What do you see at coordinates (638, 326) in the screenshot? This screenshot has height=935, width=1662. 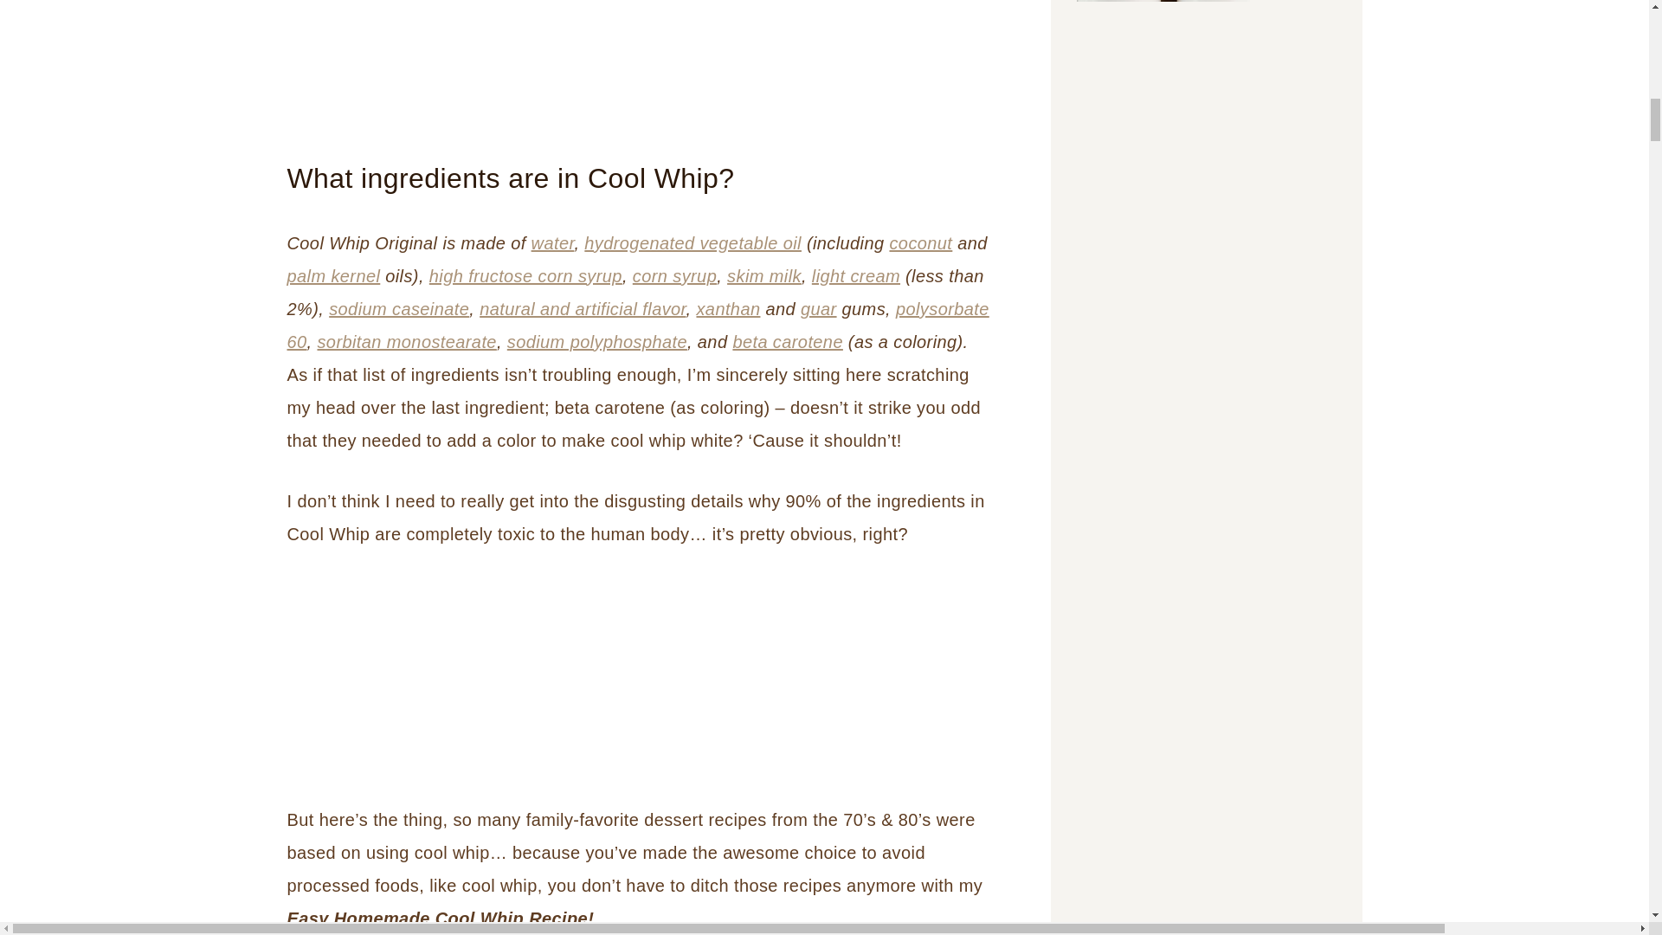 I see `Polysorbate 60` at bounding box center [638, 326].